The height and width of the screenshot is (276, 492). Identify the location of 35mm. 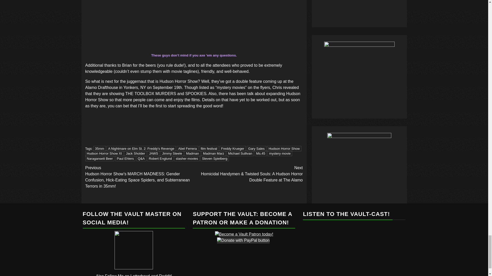
(99, 148).